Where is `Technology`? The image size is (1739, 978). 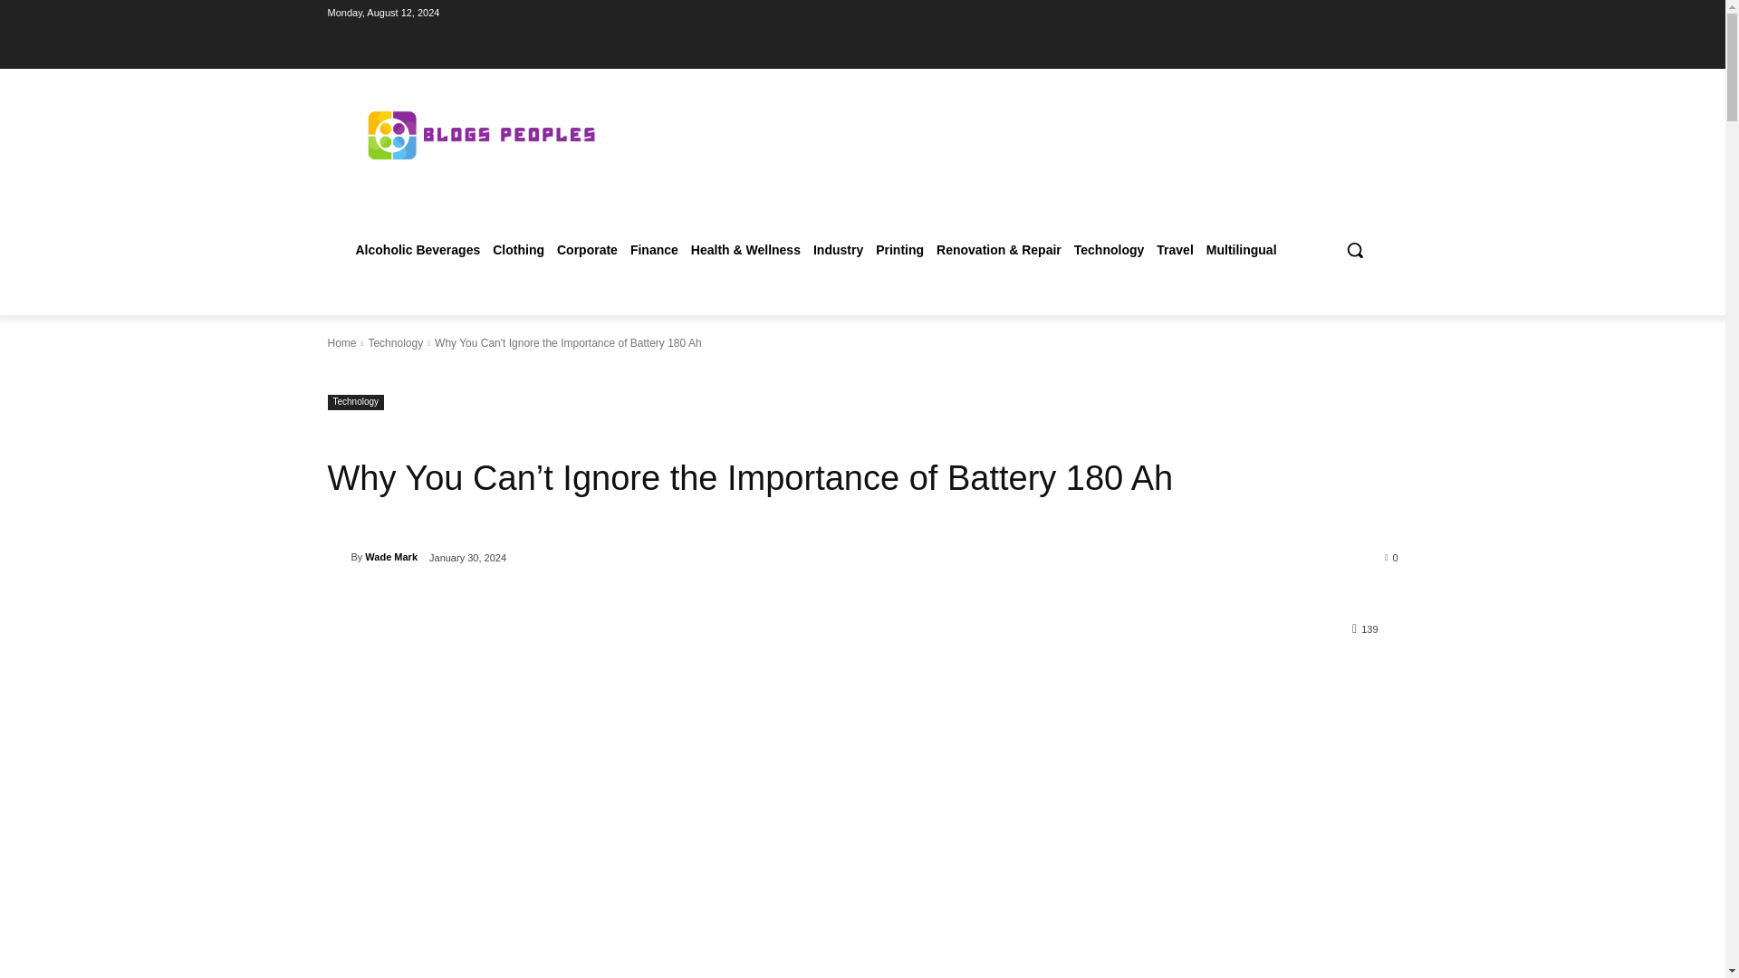 Technology is located at coordinates (395, 342).